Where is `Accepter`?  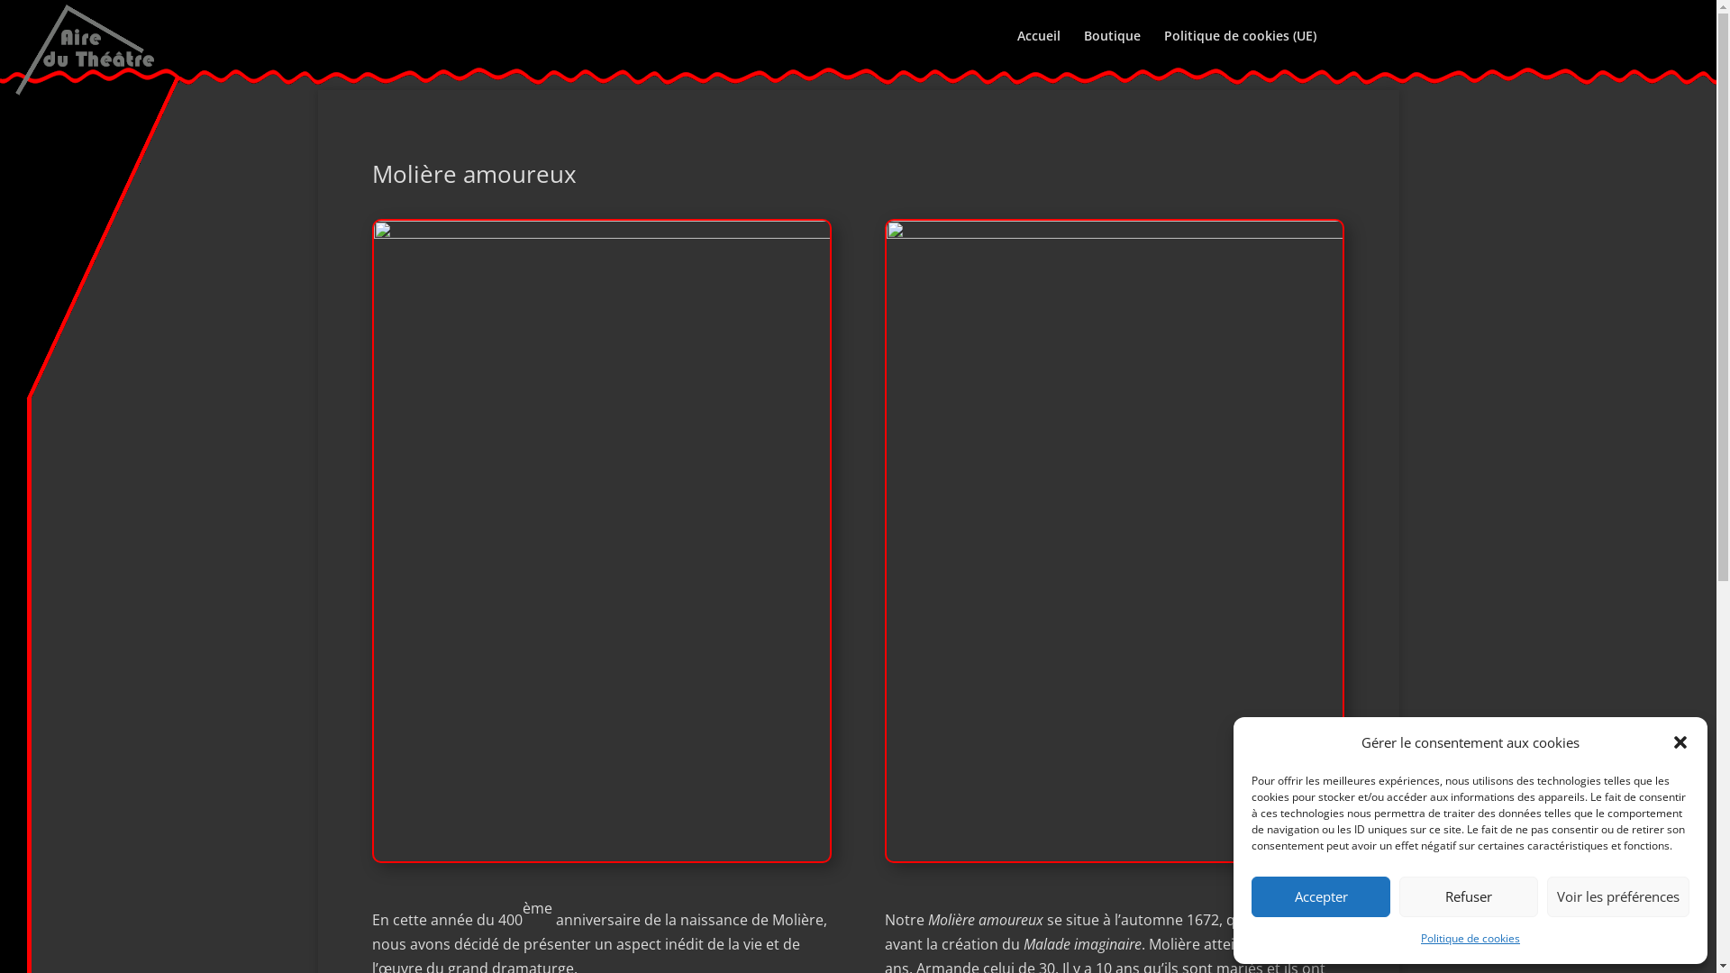
Accepter is located at coordinates (1321, 896).